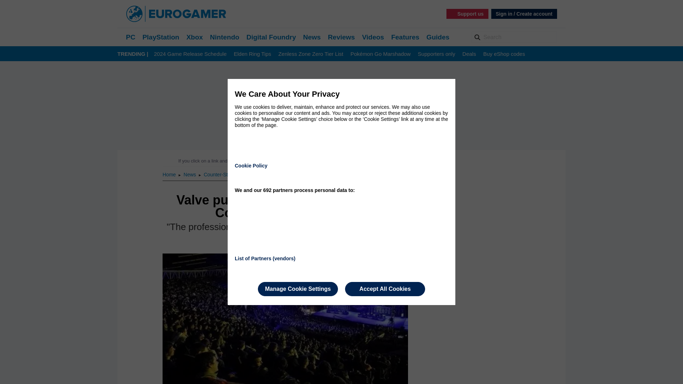 This screenshot has height=384, width=683. I want to click on Nintendo, so click(224, 37).